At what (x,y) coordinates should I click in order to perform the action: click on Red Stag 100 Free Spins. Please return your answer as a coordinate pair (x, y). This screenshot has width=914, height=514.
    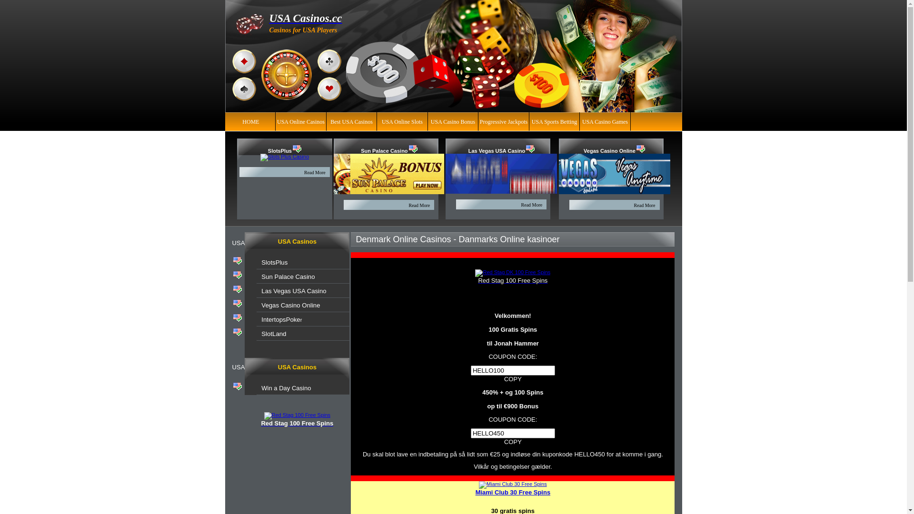
    Looking at the image, I should click on (297, 424).